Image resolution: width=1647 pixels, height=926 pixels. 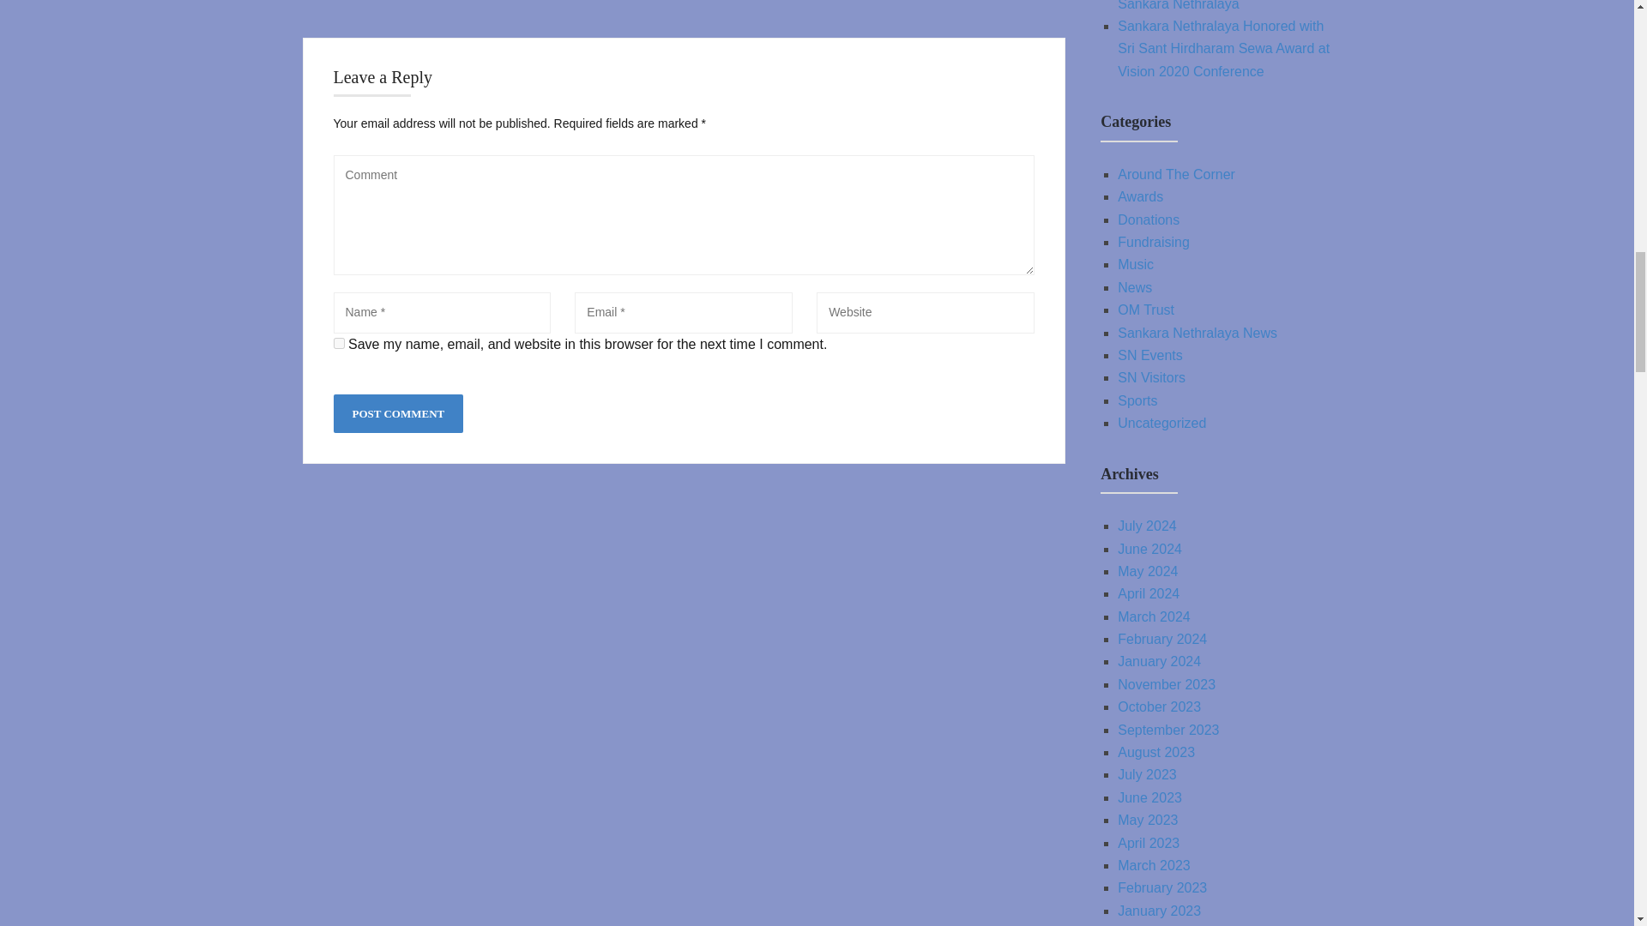 What do you see at coordinates (1137, 401) in the screenshot?
I see `Sports` at bounding box center [1137, 401].